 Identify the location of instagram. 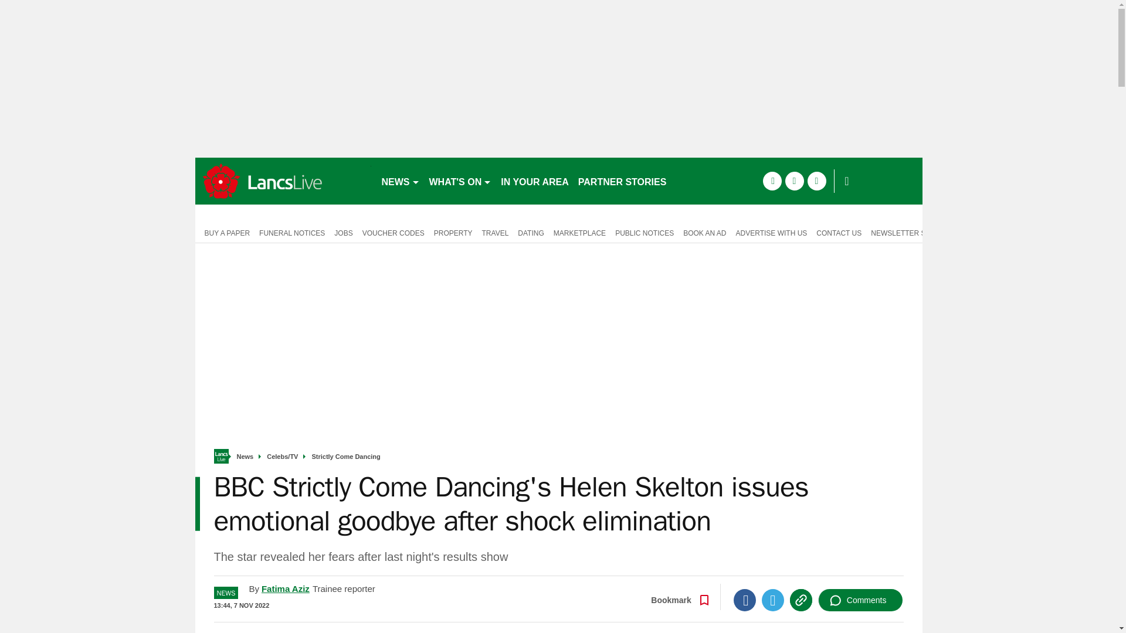
(816, 181).